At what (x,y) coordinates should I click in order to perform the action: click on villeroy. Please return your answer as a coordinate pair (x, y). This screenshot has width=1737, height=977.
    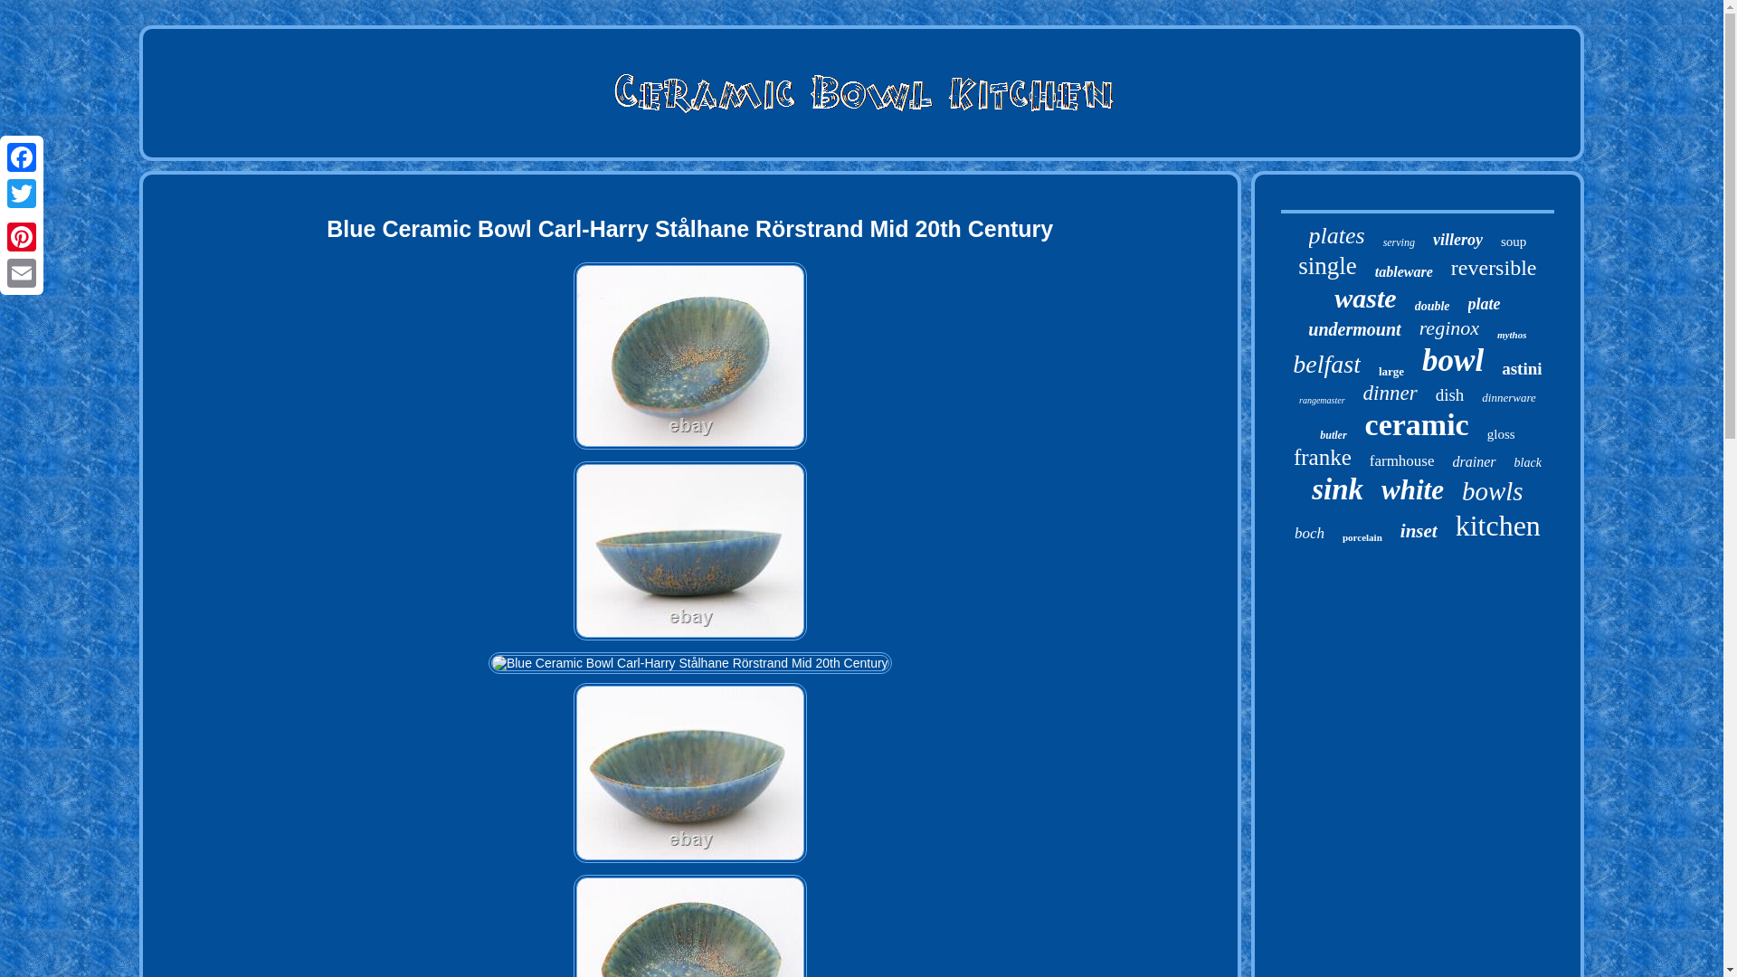
    Looking at the image, I should click on (1458, 240).